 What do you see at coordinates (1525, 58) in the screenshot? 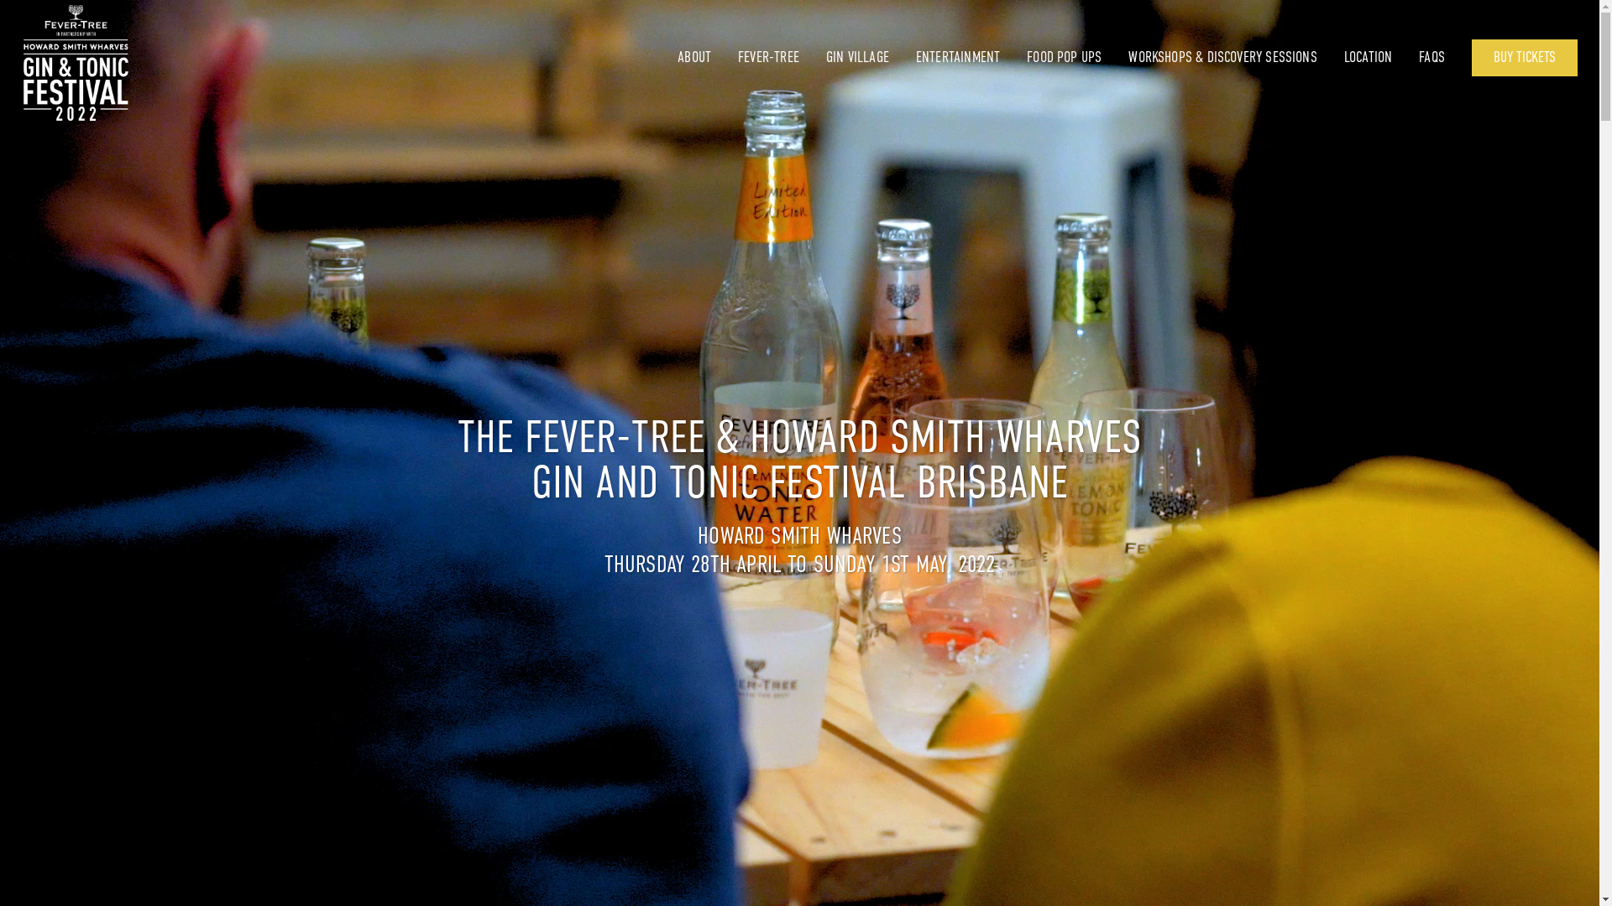
I see `BUY TICKETS` at bounding box center [1525, 58].